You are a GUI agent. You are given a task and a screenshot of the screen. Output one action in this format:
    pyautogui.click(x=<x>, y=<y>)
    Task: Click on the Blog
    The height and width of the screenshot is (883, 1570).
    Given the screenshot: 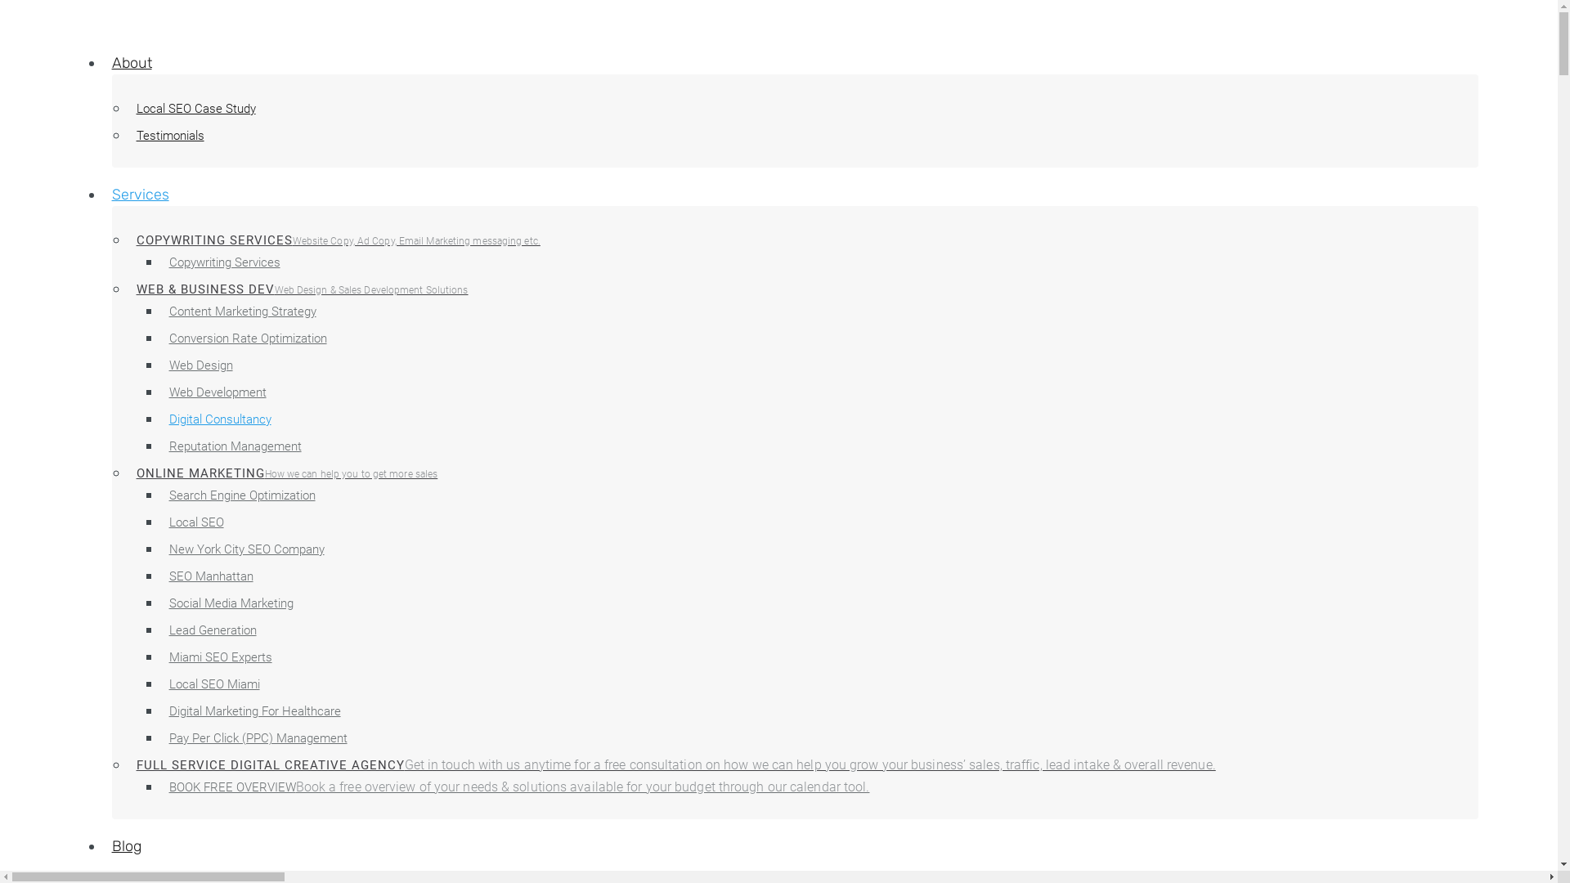 What is the action you would take?
    pyautogui.click(x=127, y=846)
    